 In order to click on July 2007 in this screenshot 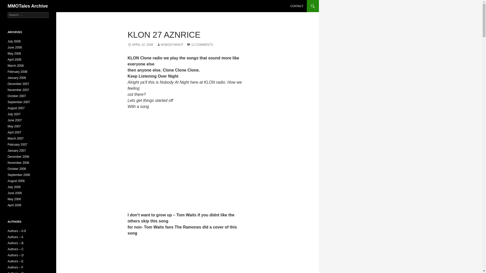, I will do `click(14, 114)`.